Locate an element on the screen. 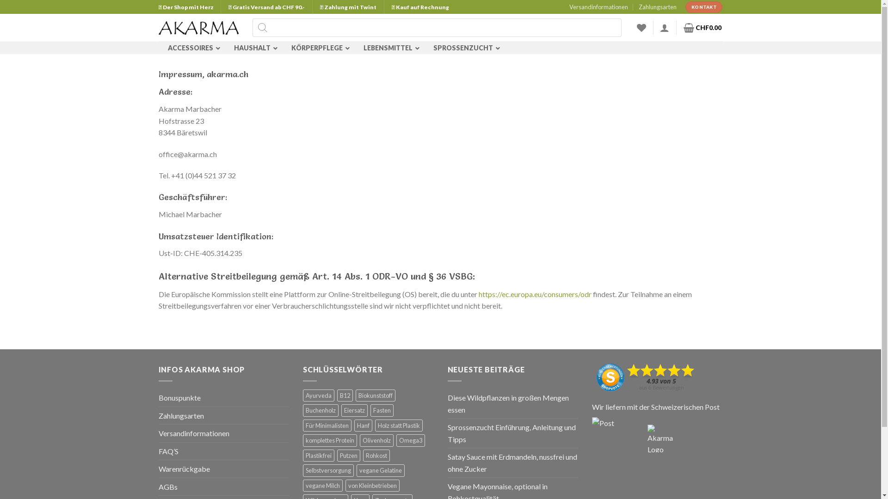  Ayurveda is located at coordinates (319, 396).